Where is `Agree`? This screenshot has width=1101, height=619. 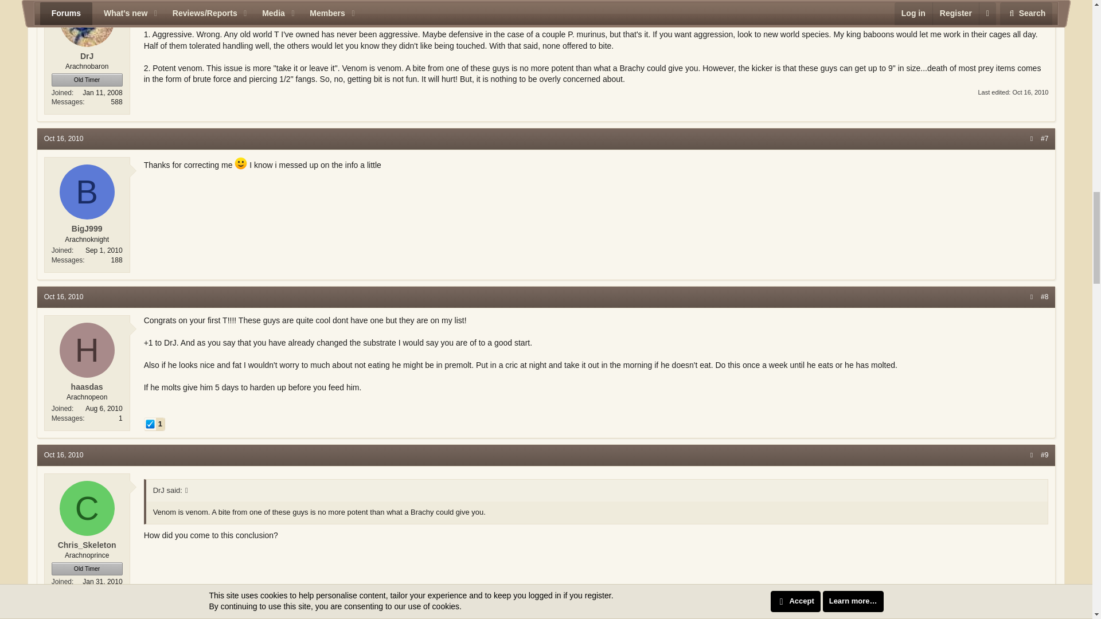 Agree is located at coordinates (150, 424).